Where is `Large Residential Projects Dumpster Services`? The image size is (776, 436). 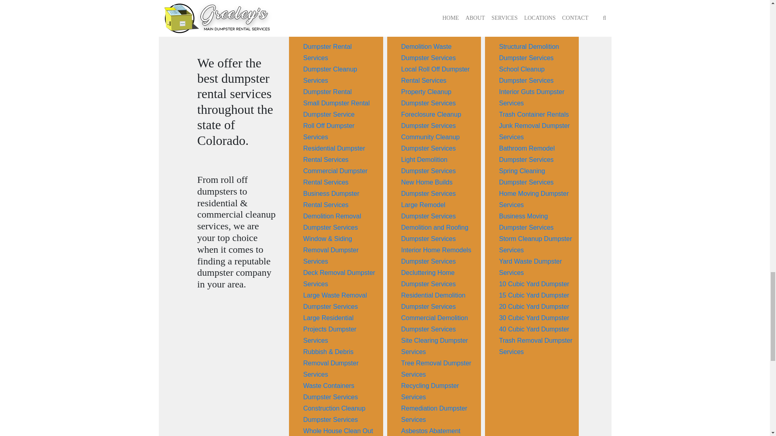 Large Residential Projects Dumpster Services is located at coordinates (330, 329).